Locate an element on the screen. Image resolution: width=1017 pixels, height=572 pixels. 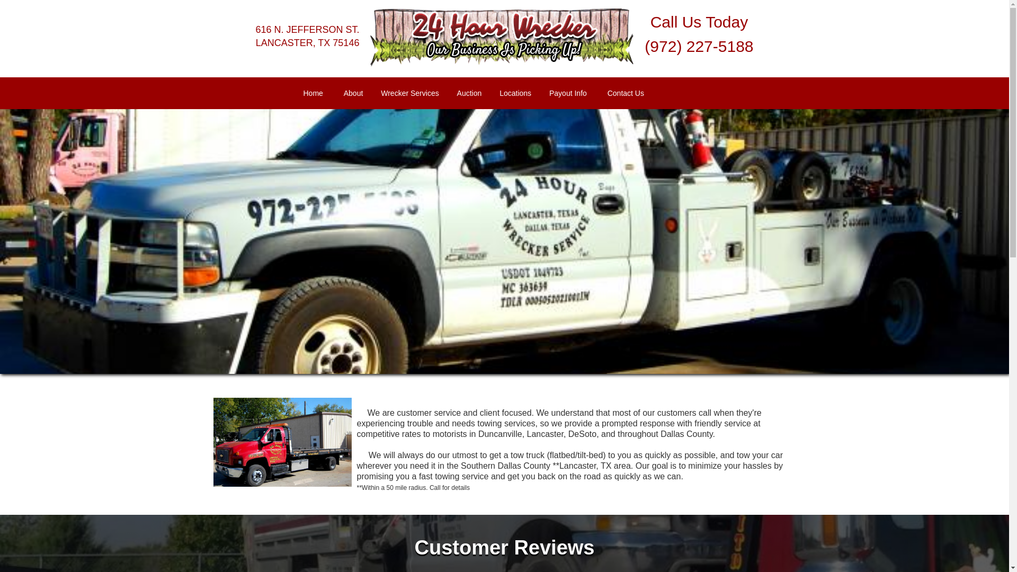
(972) 227-5188 is located at coordinates (699, 47).